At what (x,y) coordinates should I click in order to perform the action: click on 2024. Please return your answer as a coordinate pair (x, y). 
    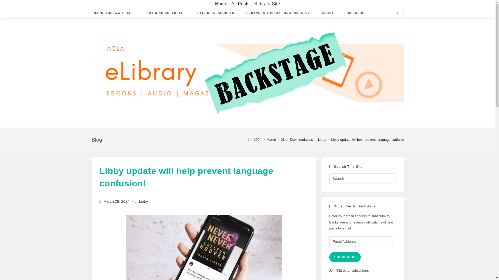
    Looking at the image, I should click on (258, 139).